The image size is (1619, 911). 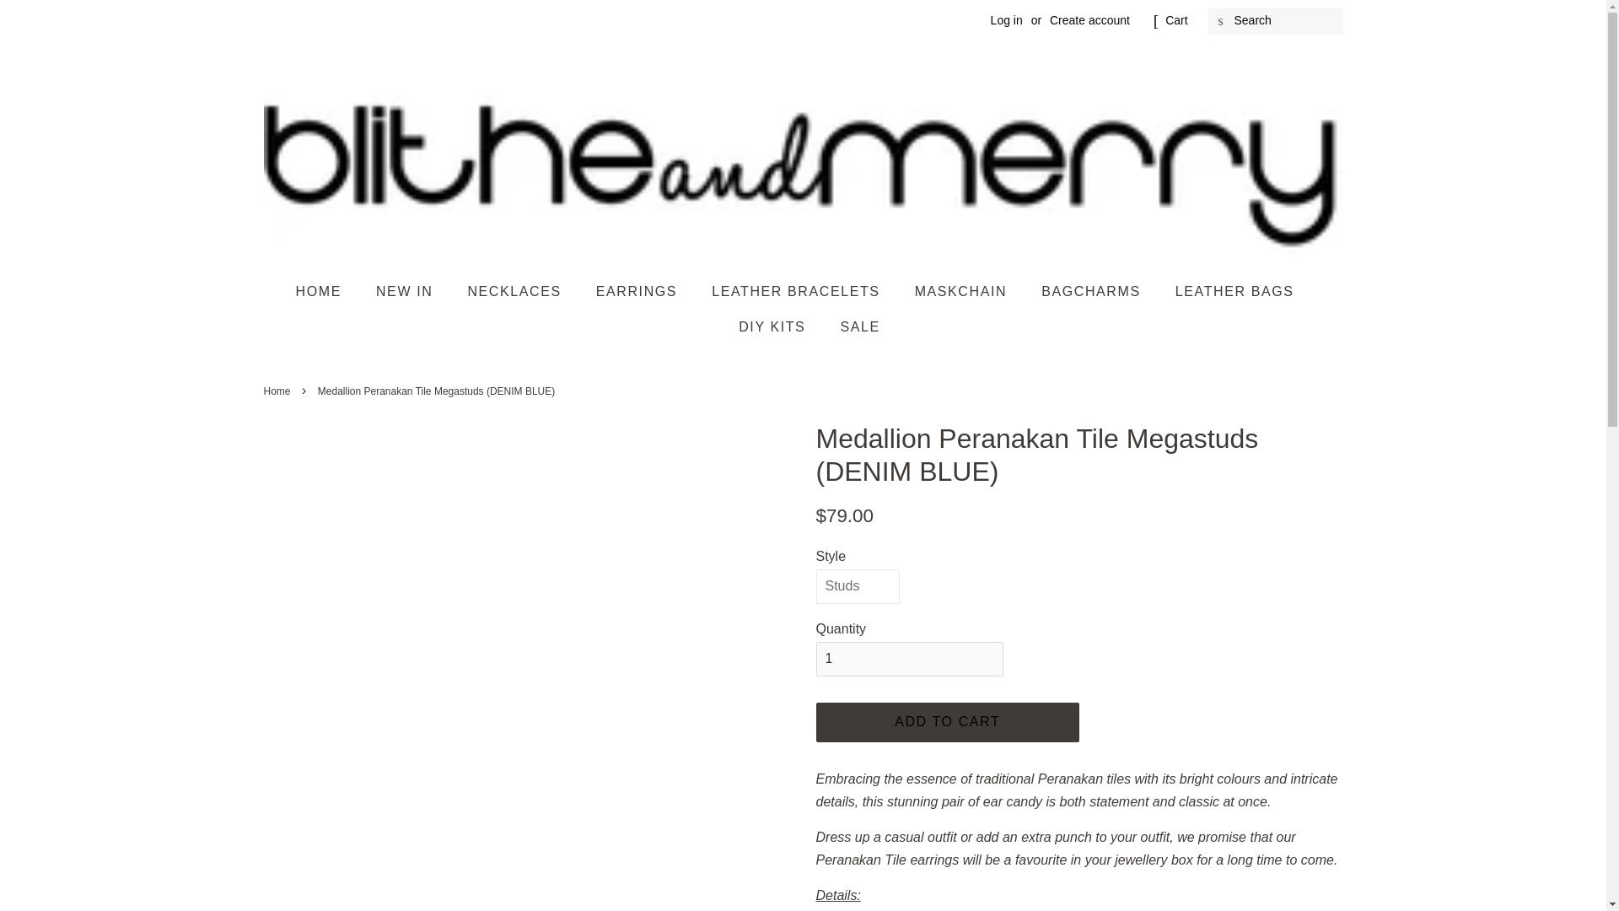 I want to click on EARRINGS, so click(x=638, y=292).